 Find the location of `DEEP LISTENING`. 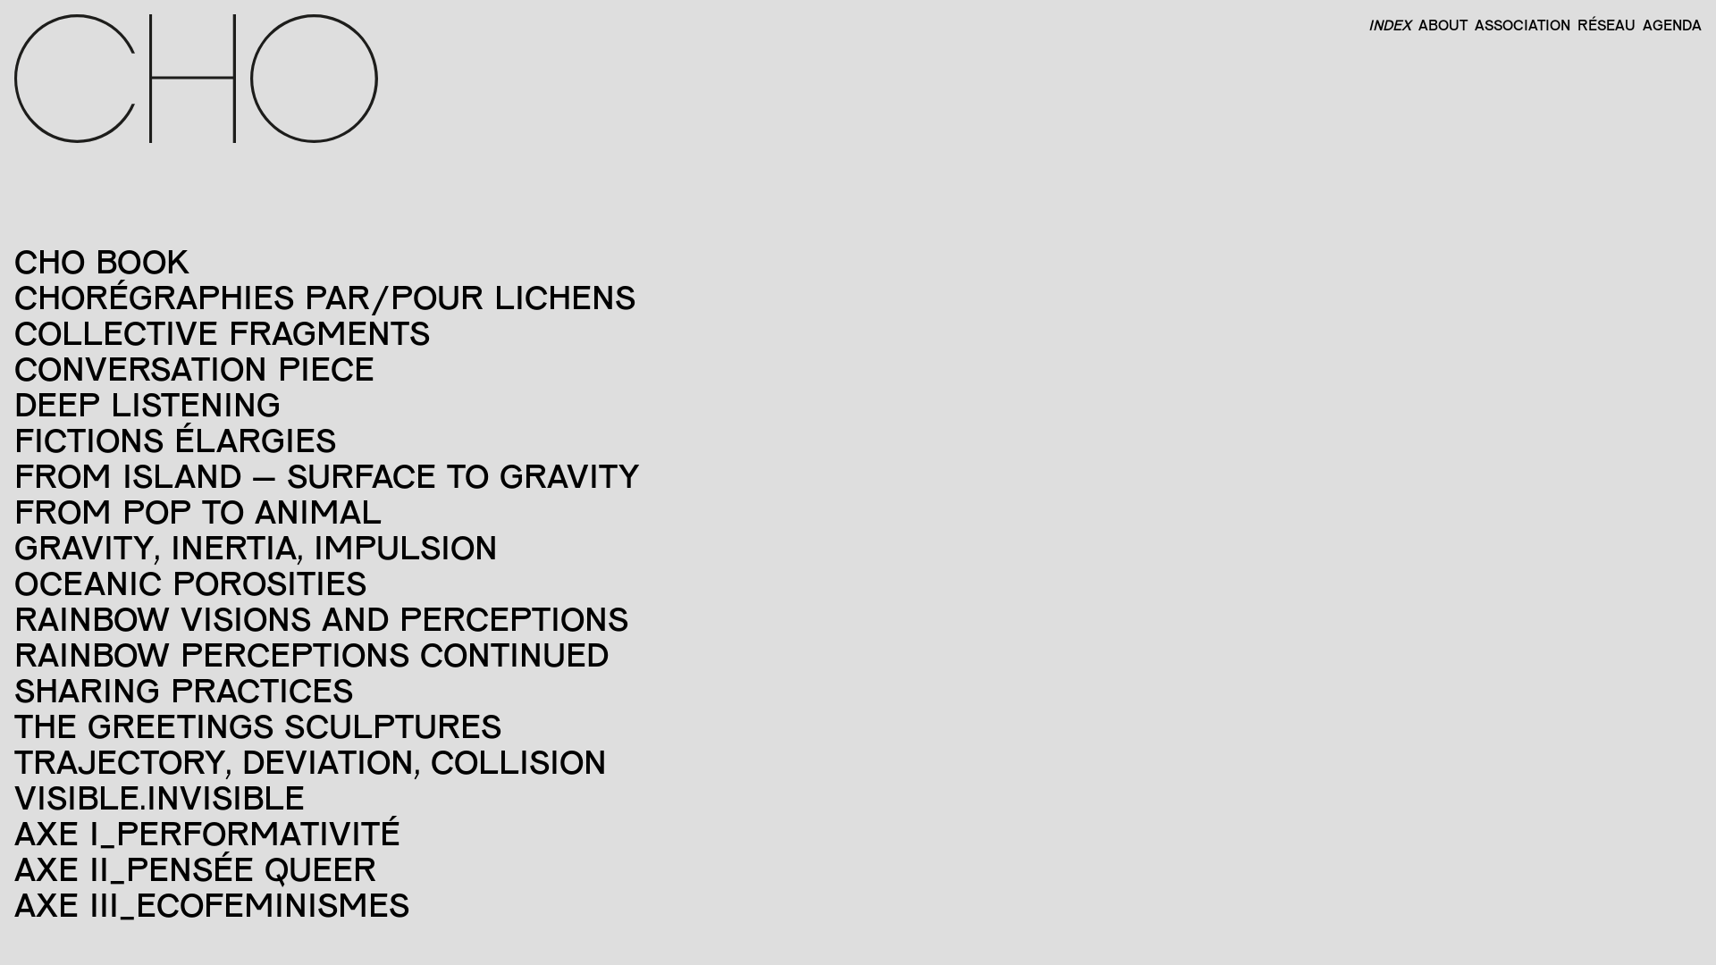

DEEP LISTENING is located at coordinates (147, 404).